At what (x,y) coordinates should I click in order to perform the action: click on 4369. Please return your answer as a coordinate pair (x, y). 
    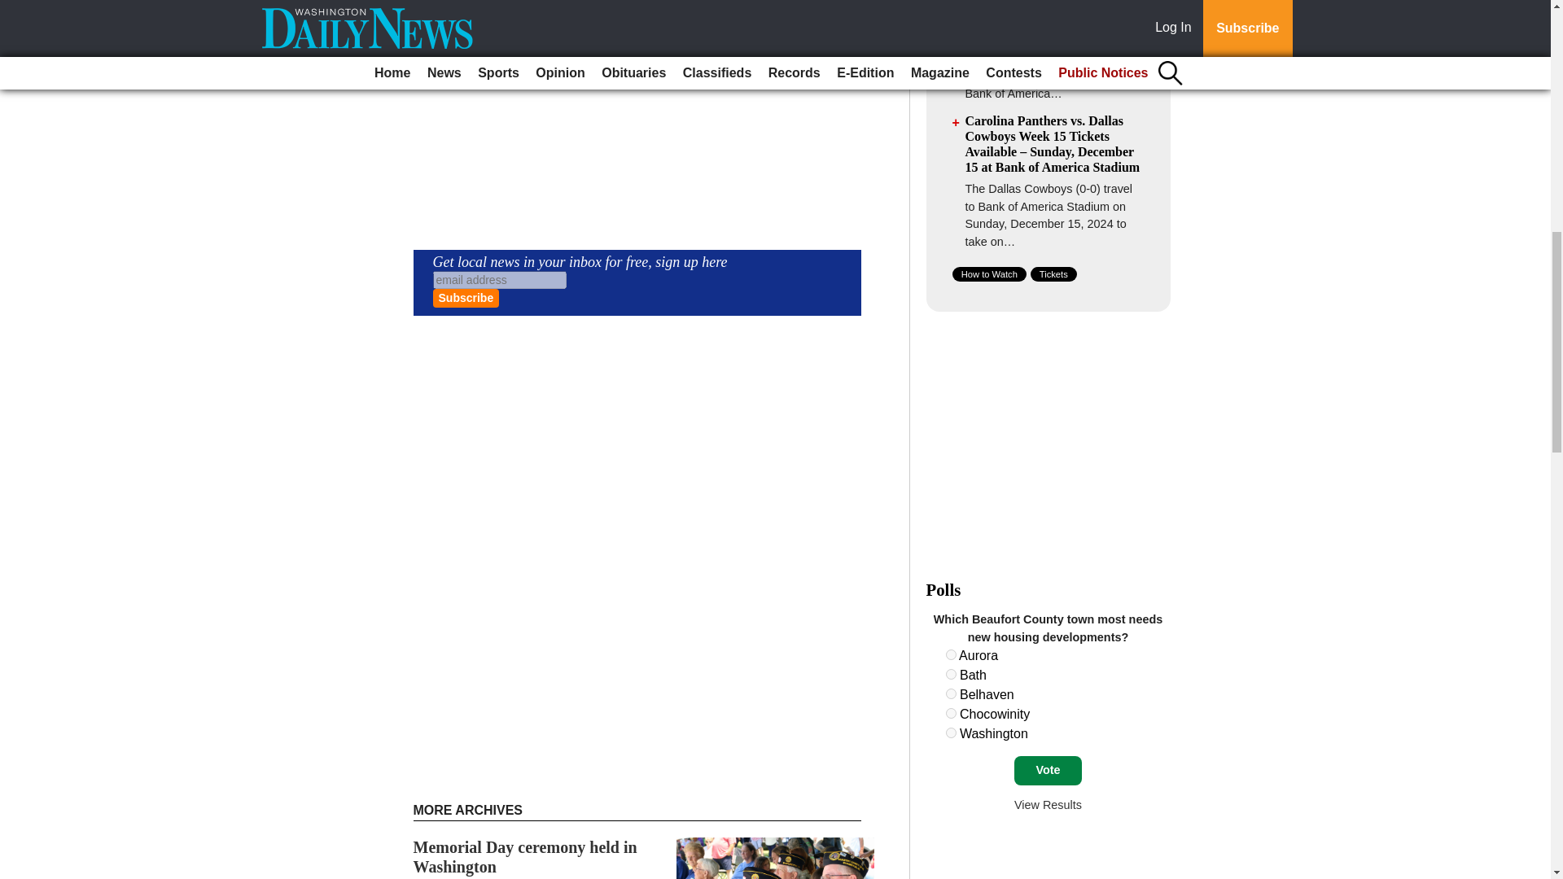
    Looking at the image, I should click on (951, 654).